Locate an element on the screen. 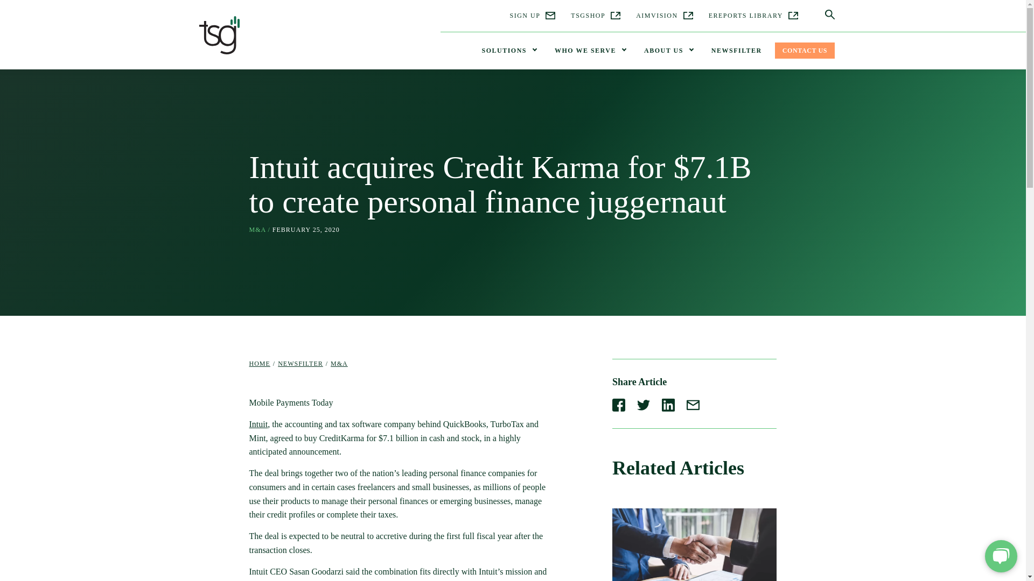  SIGN UP is located at coordinates (532, 16).